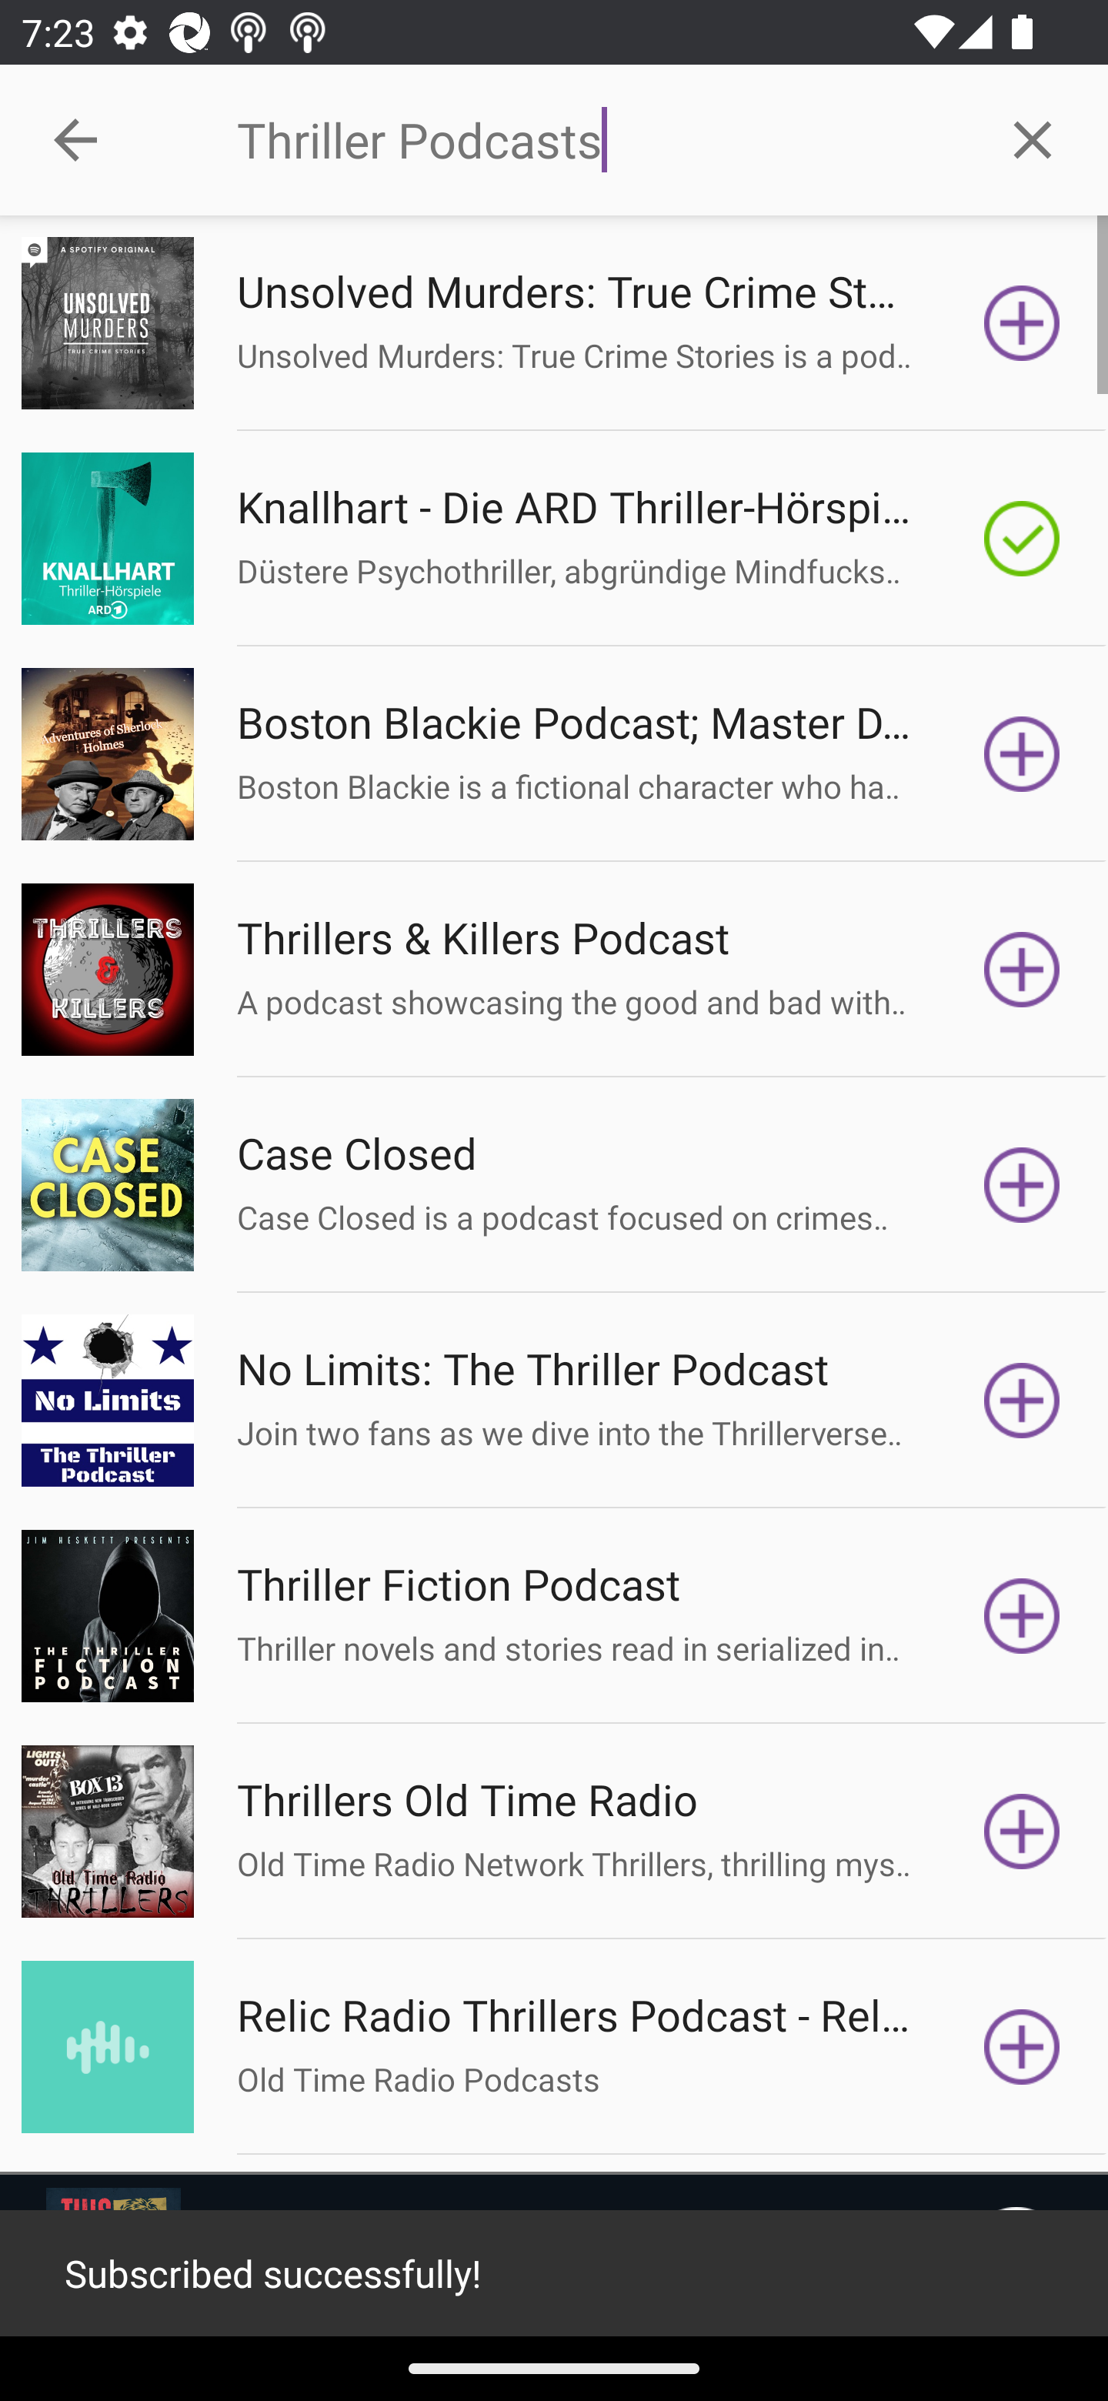  I want to click on Subscribed successfully!, so click(554, 2273).